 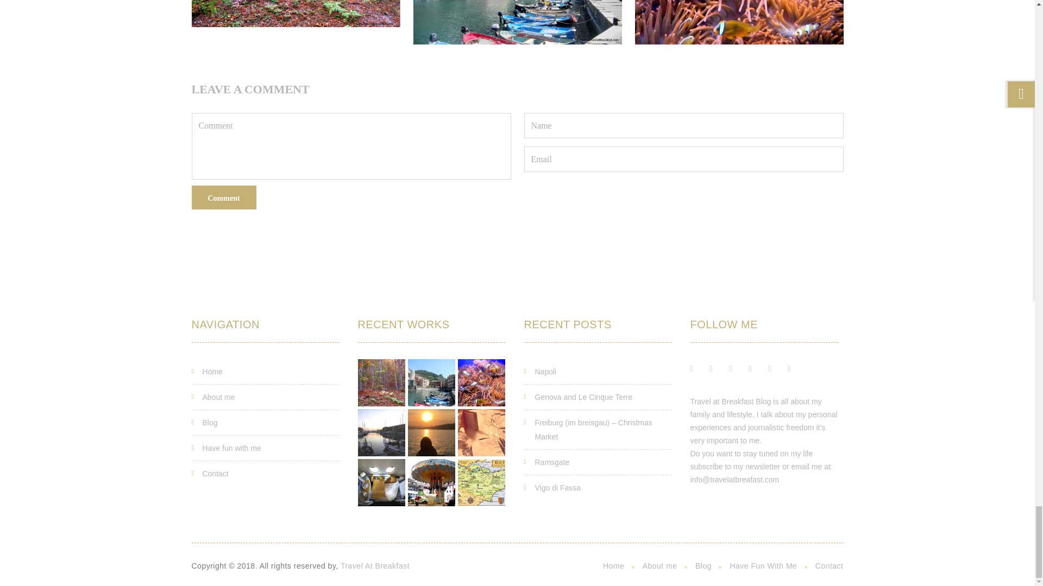 I want to click on Comment, so click(x=223, y=198).